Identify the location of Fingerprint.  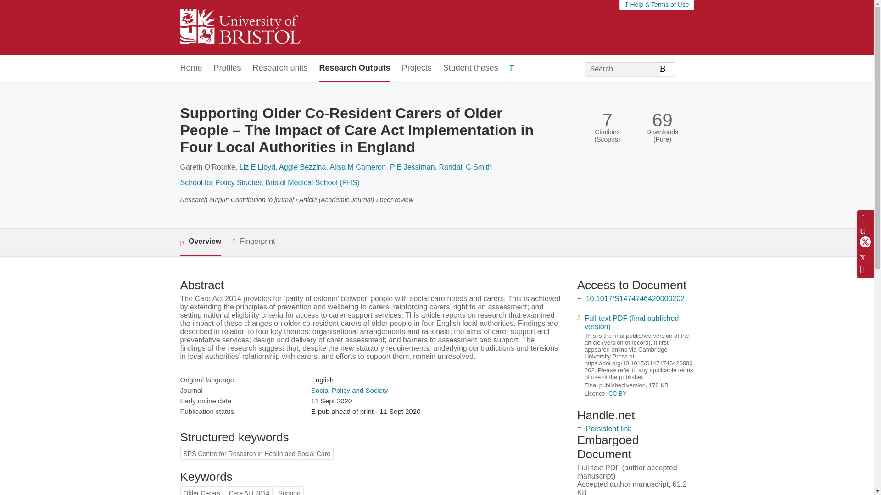
(253, 242).